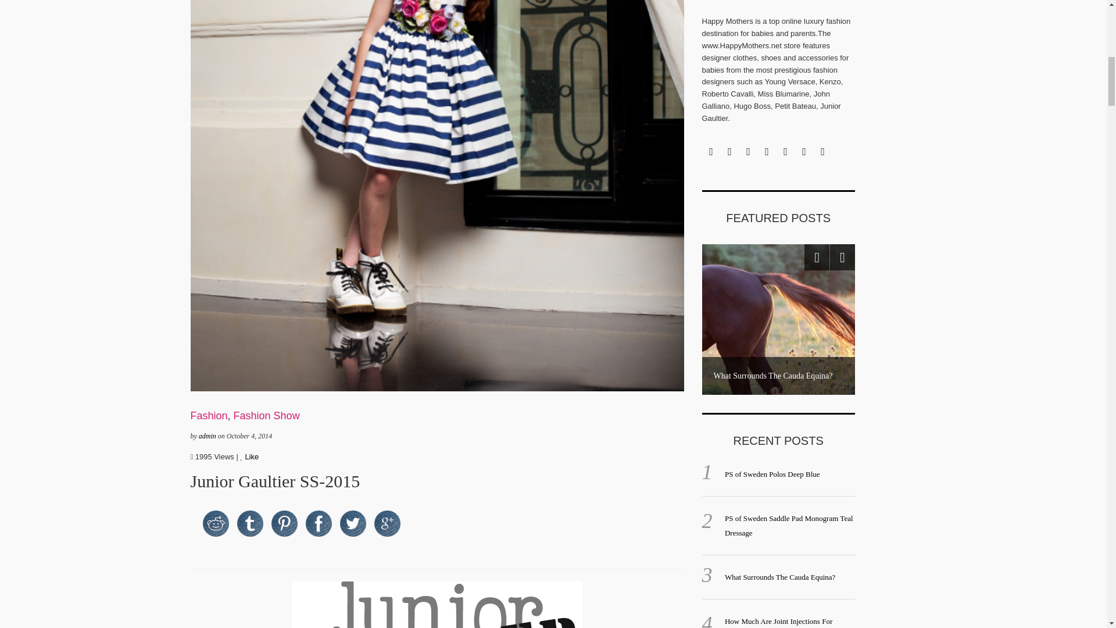 The image size is (1116, 628). Describe the element at coordinates (249, 456) in the screenshot. I see `Like` at that location.